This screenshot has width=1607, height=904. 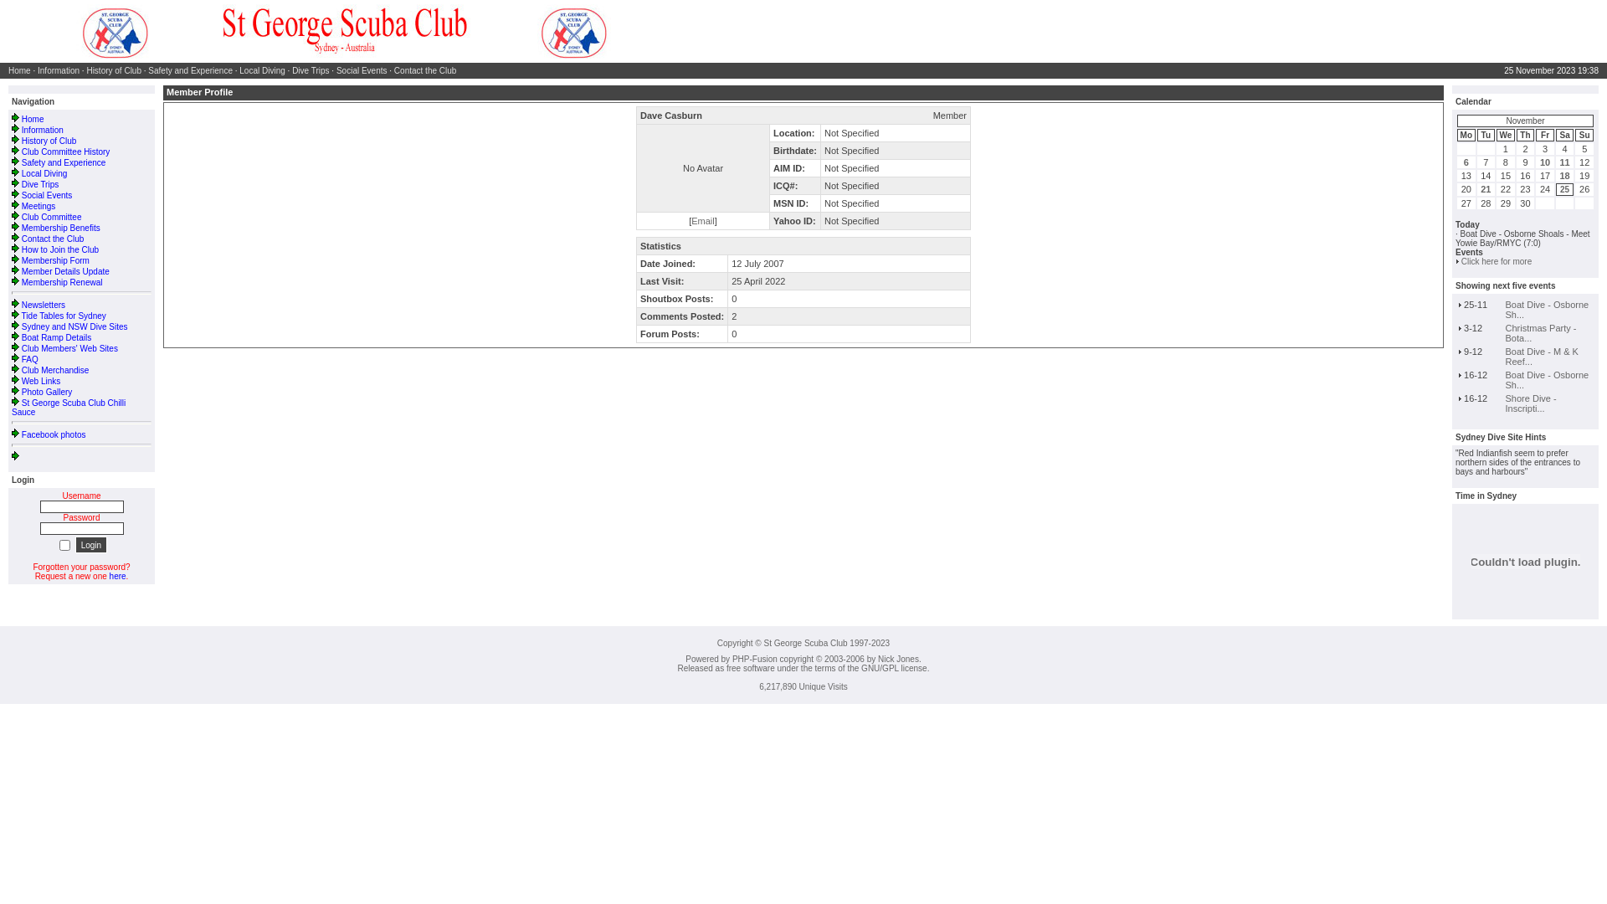 What do you see at coordinates (70, 348) in the screenshot?
I see `Club Members' Web Sites` at bounding box center [70, 348].